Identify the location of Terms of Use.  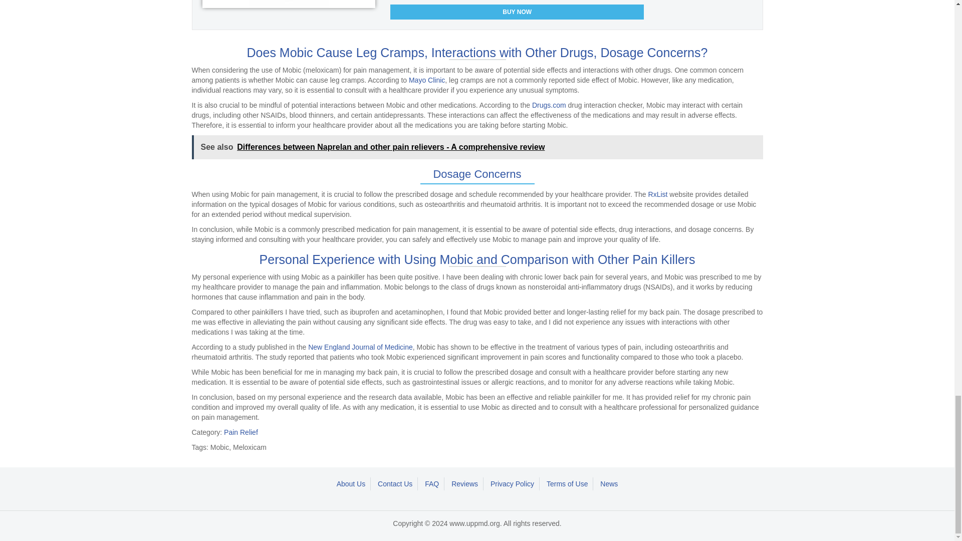
(567, 483).